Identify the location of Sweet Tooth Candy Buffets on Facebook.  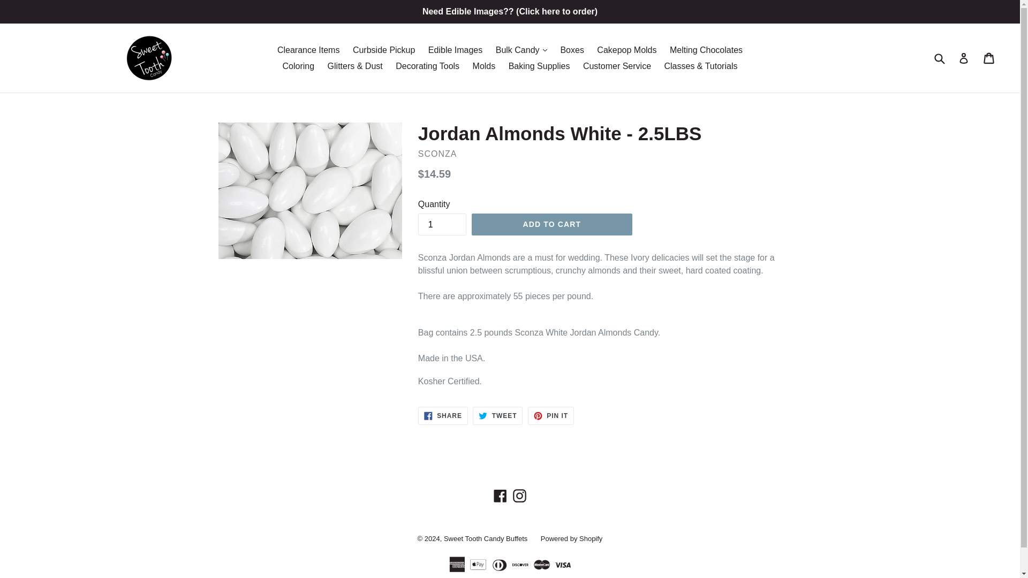
(500, 496).